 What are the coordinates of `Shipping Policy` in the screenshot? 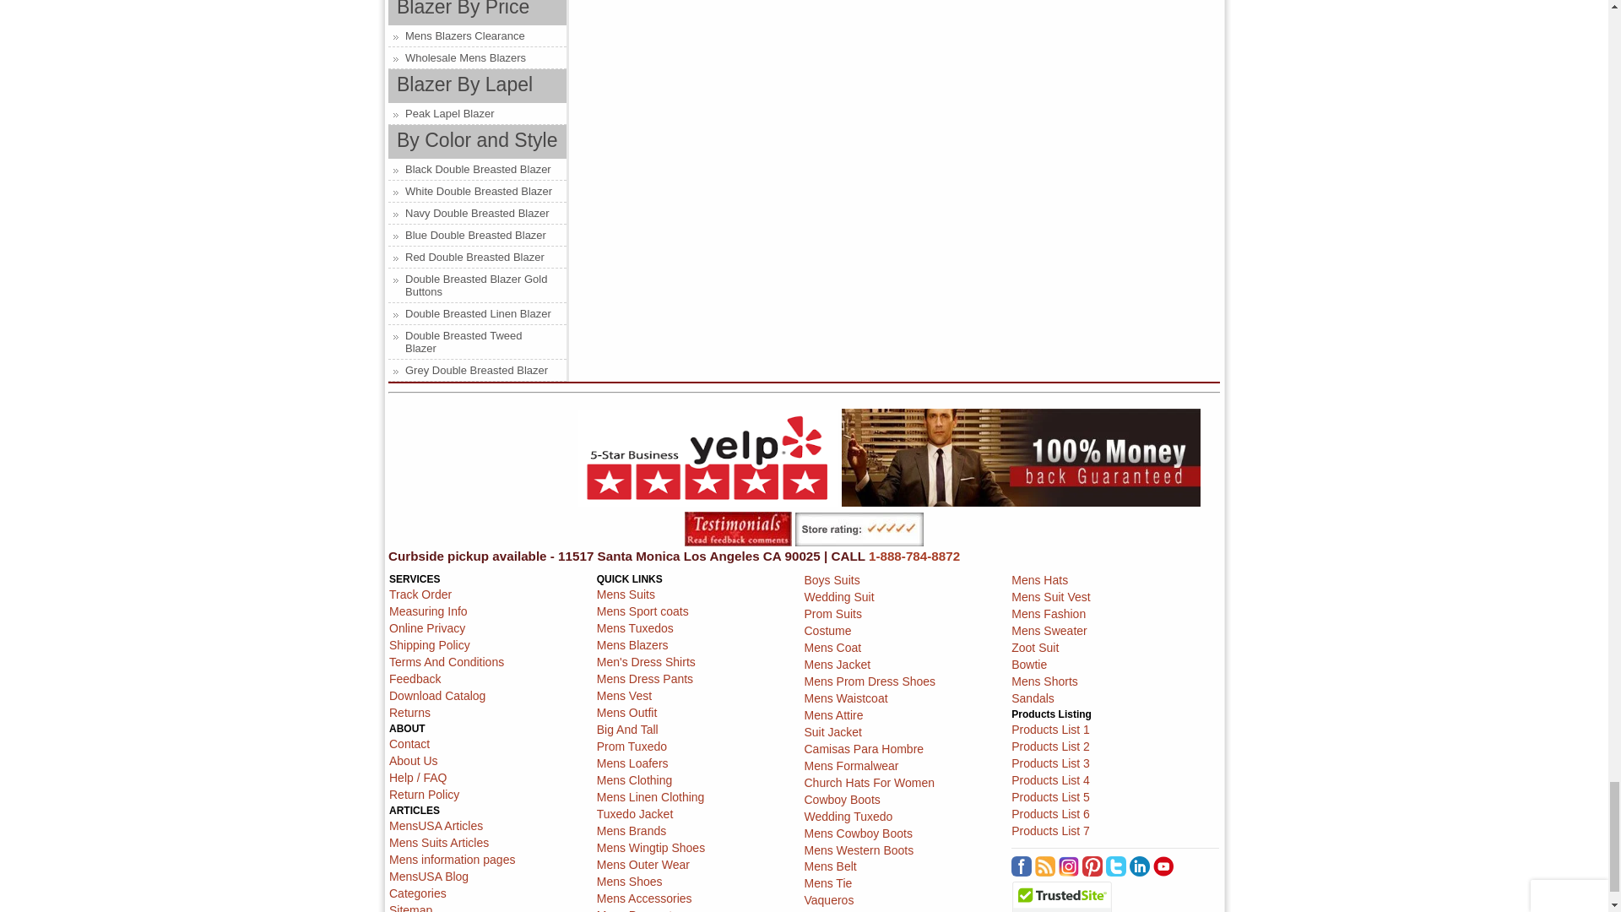 It's located at (429, 645).